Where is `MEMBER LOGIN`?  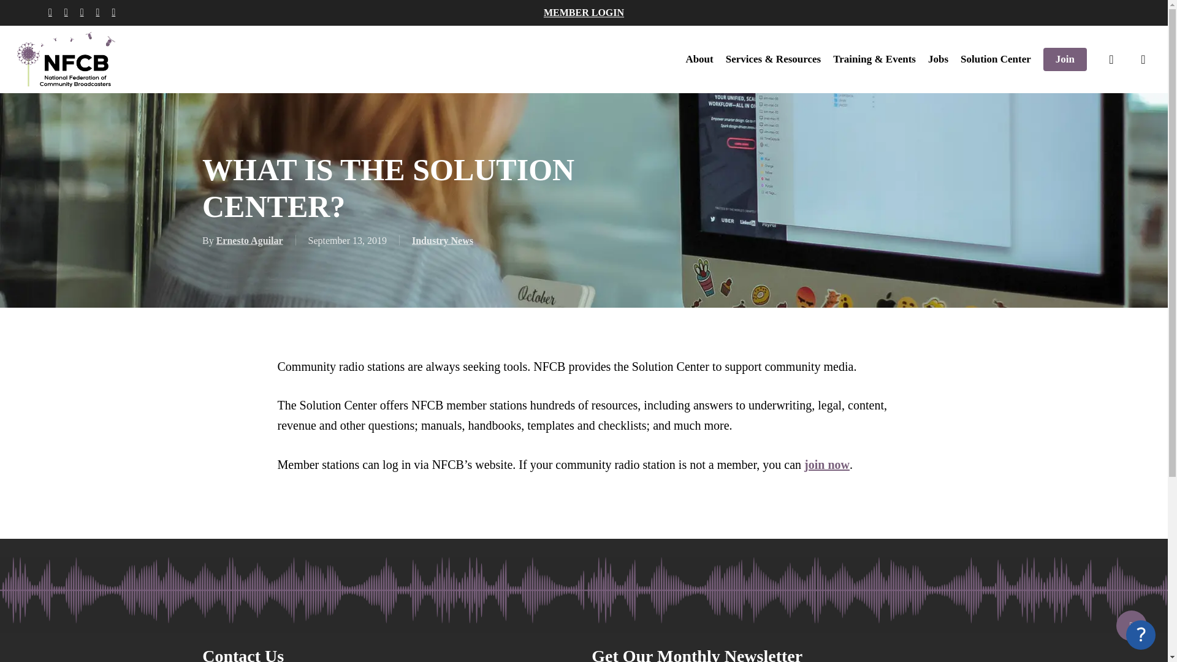
MEMBER LOGIN is located at coordinates (584, 12).